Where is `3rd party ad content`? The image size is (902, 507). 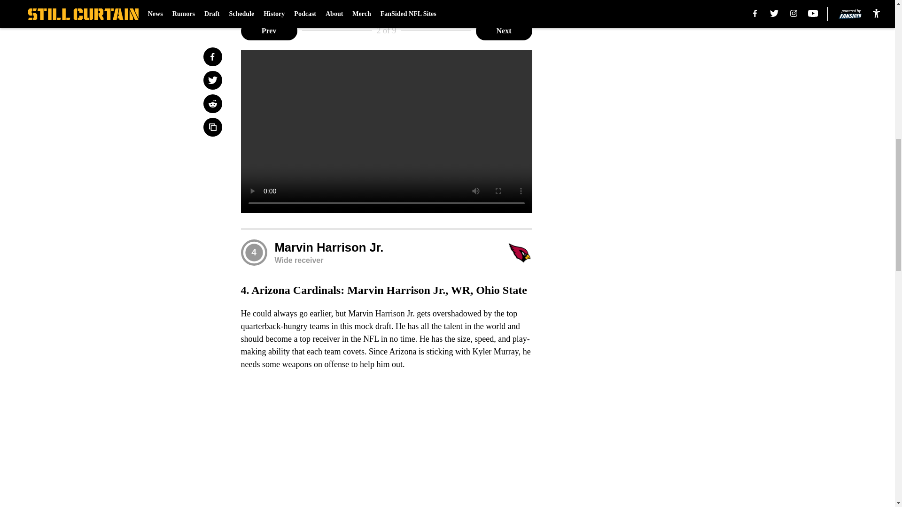
3rd party ad content is located at coordinates (649, 80).